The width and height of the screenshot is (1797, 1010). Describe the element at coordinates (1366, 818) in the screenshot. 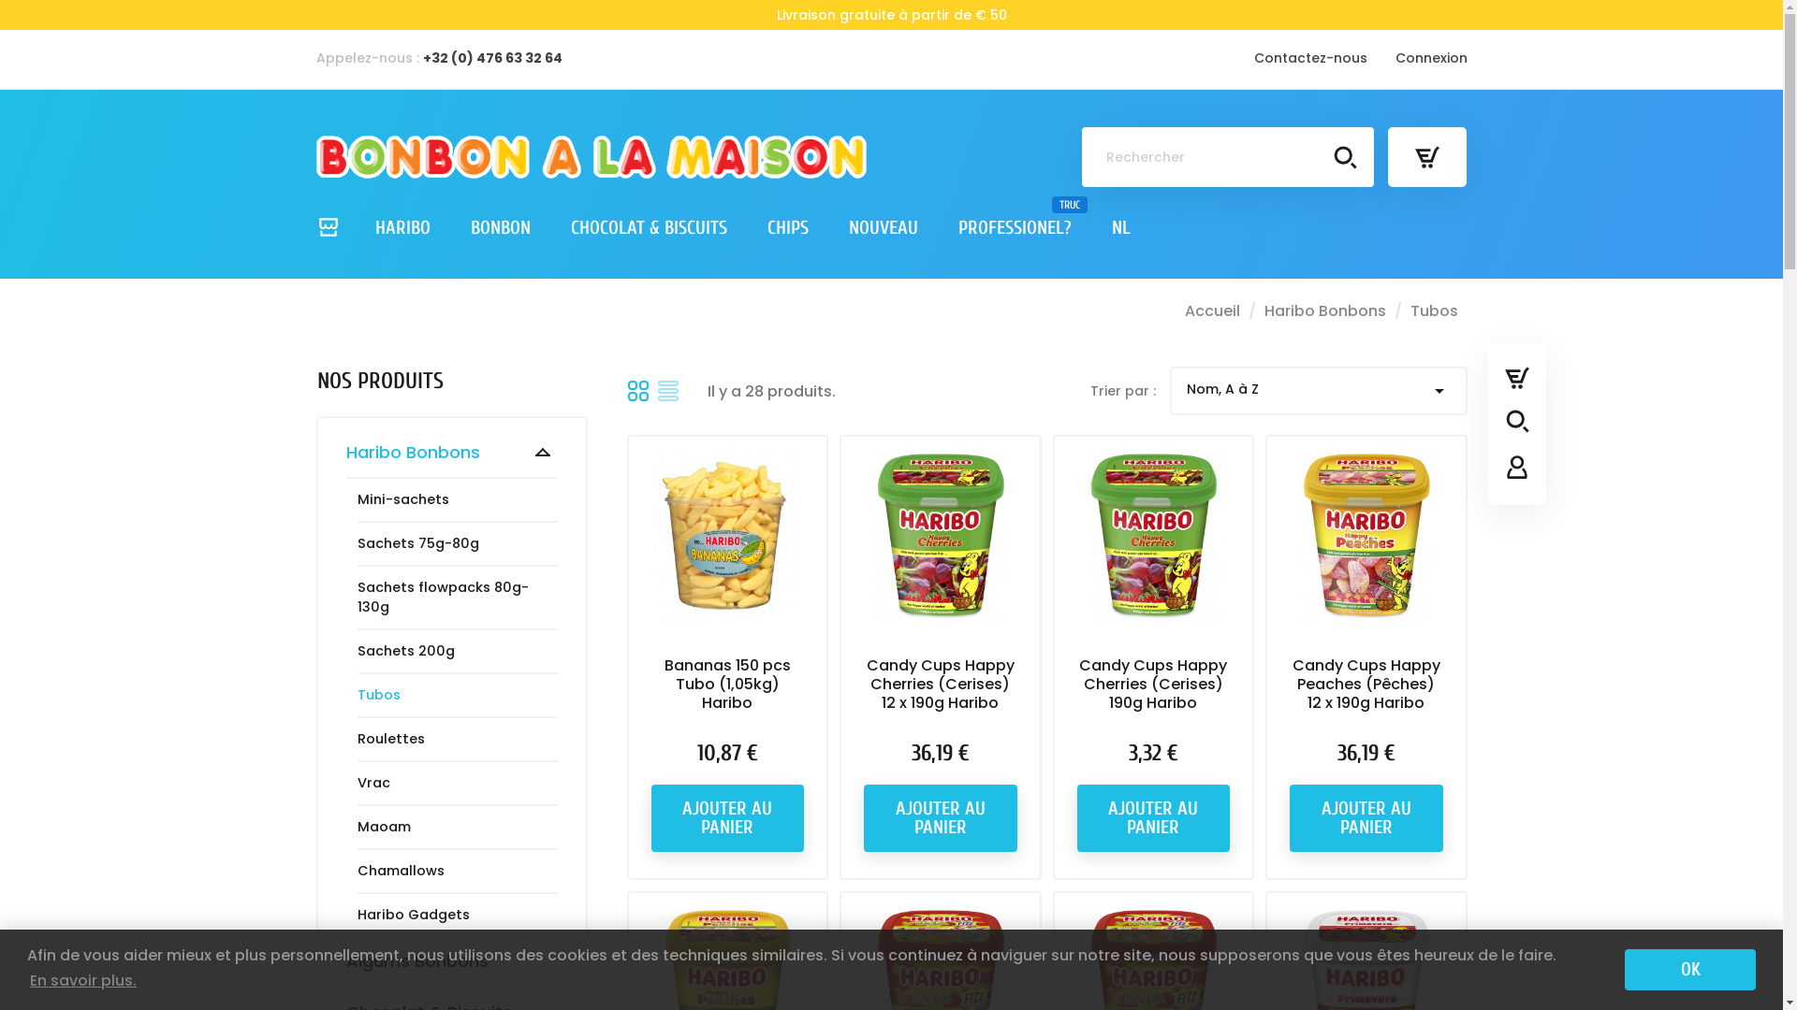

I see `AJOUTER AU PANIER` at that location.